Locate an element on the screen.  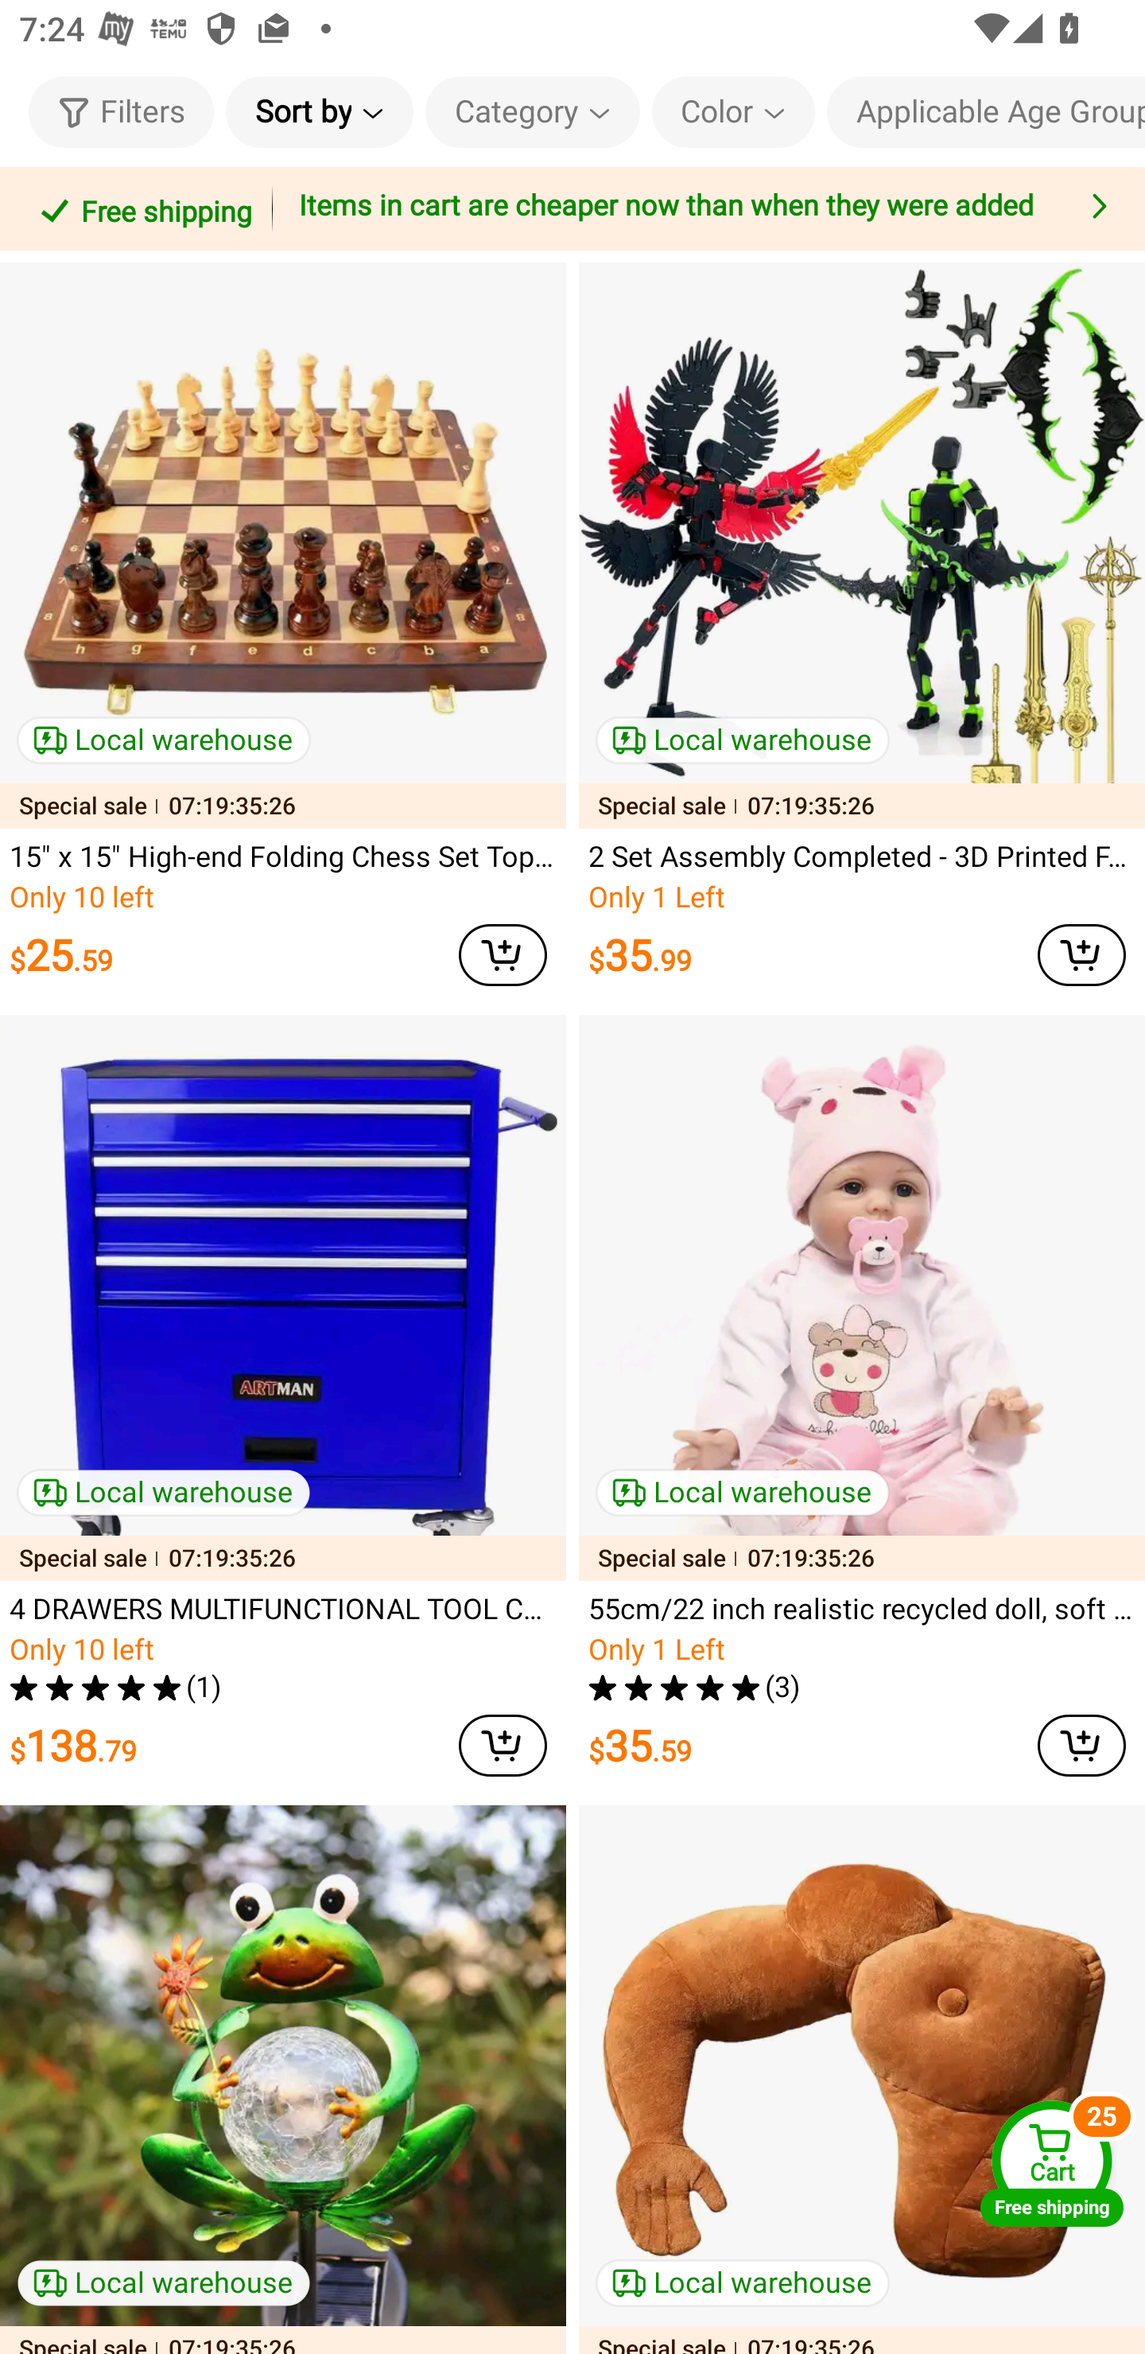
 Free shipping is located at coordinates (141, 208).